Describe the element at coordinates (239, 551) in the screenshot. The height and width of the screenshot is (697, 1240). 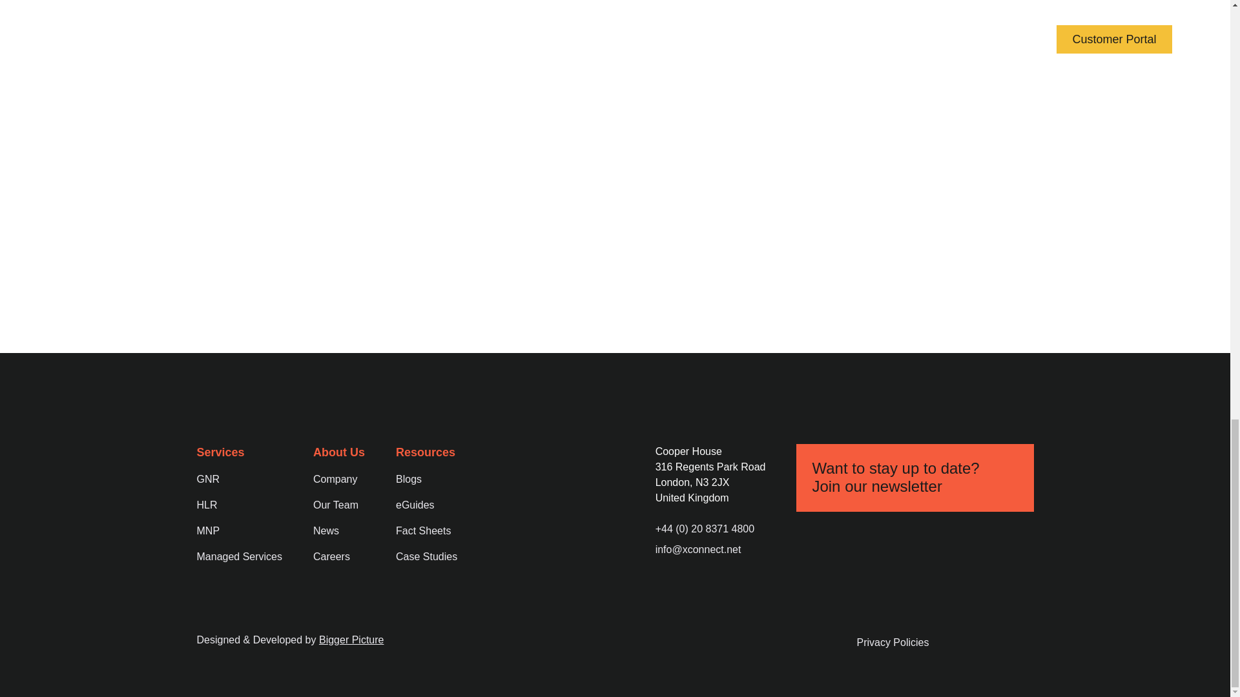
I see `Managed Services` at that location.